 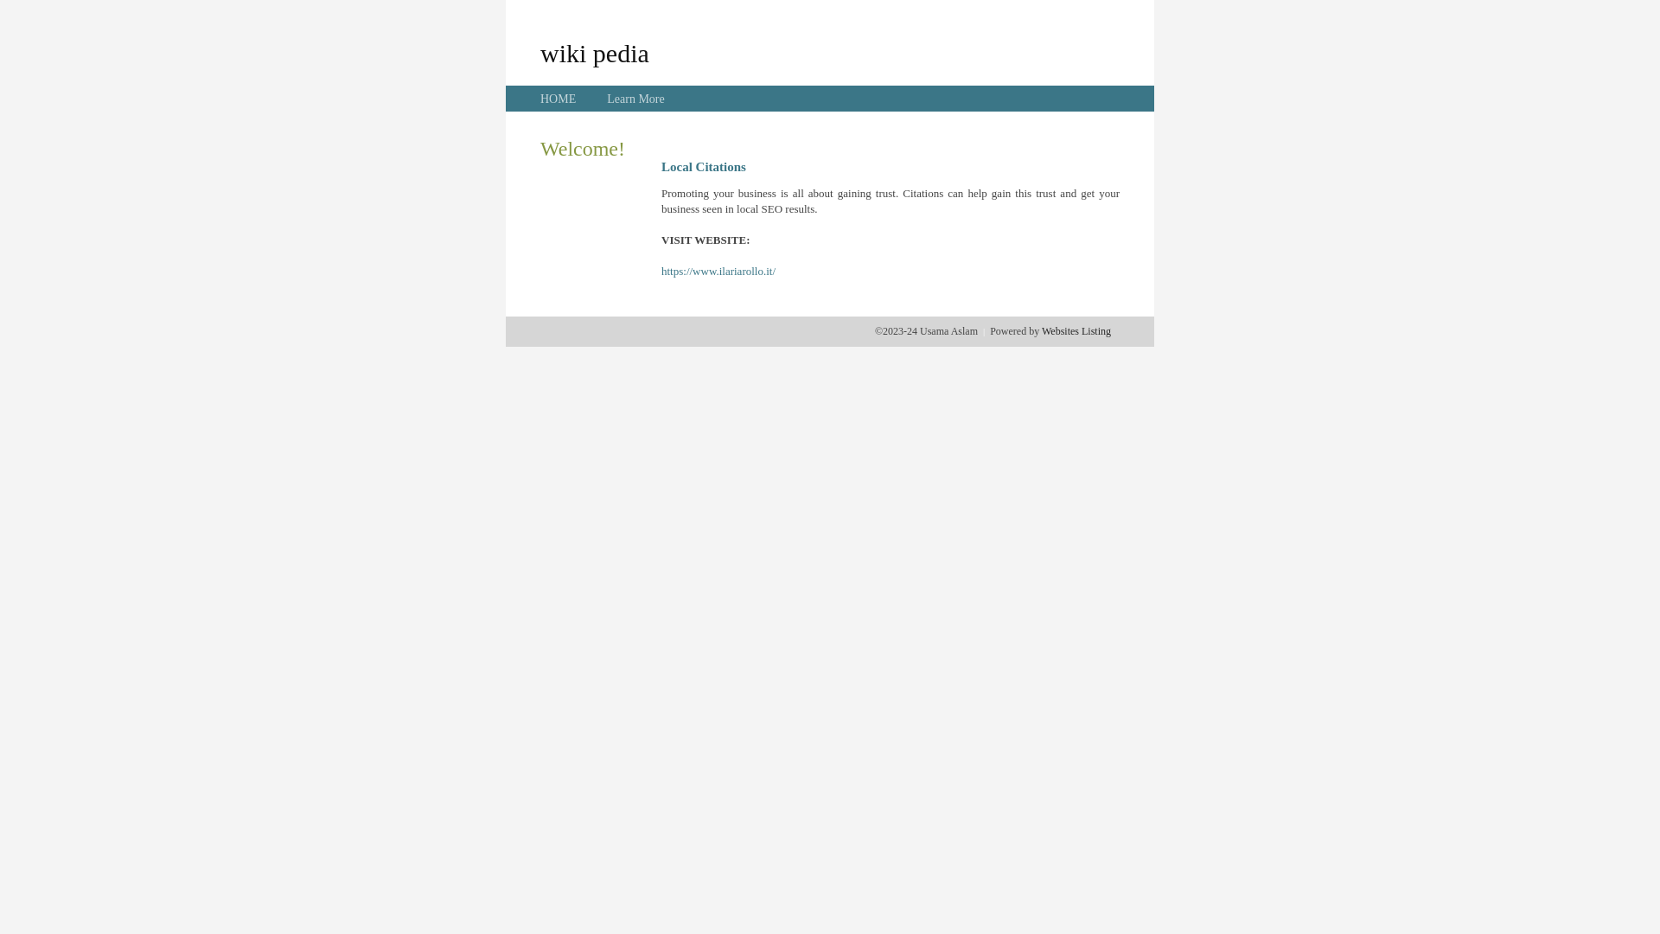 What do you see at coordinates (559, 99) in the screenshot?
I see `HOME` at bounding box center [559, 99].